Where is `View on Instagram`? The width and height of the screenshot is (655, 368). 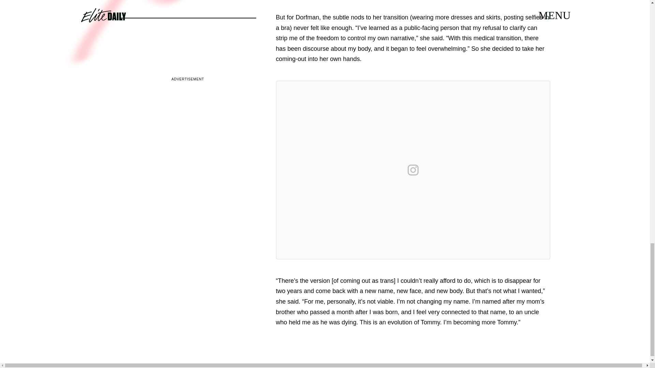 View on Instagram is located at coordinates (413, 170).